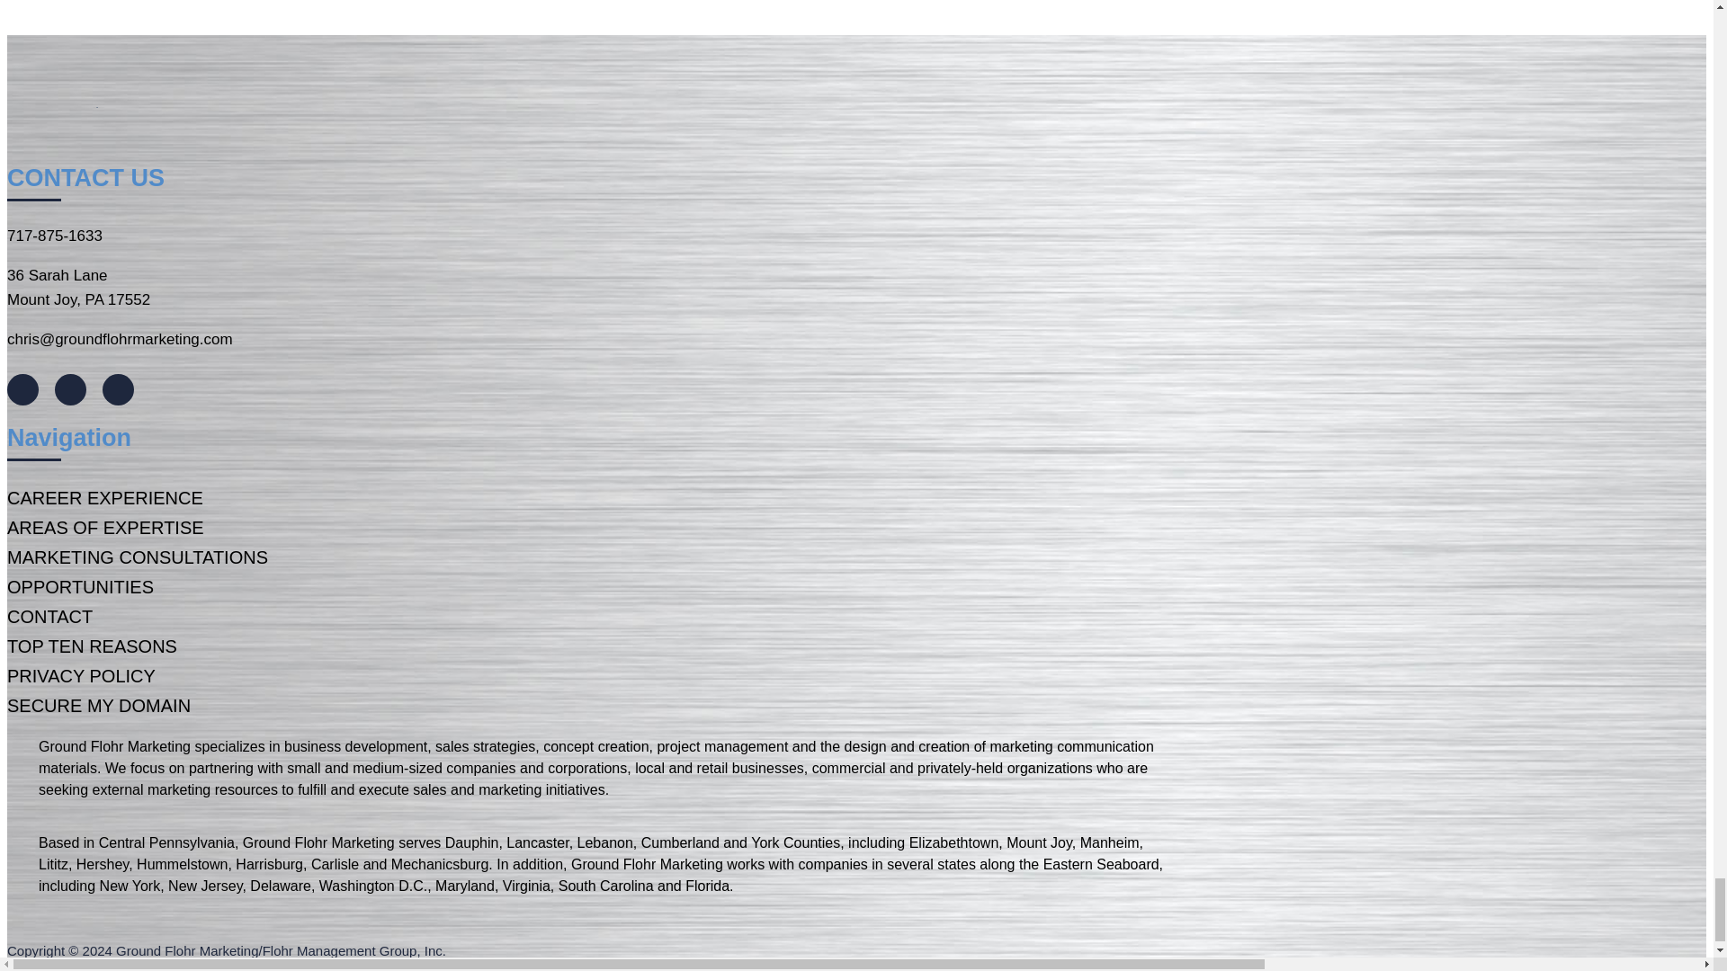 This screenshot has width=1727, height=971. What do you see at coordinates (104, 527) in the screenshot?
I see `AREAS OF EXPERTISE` at bounding box center [104, 527].